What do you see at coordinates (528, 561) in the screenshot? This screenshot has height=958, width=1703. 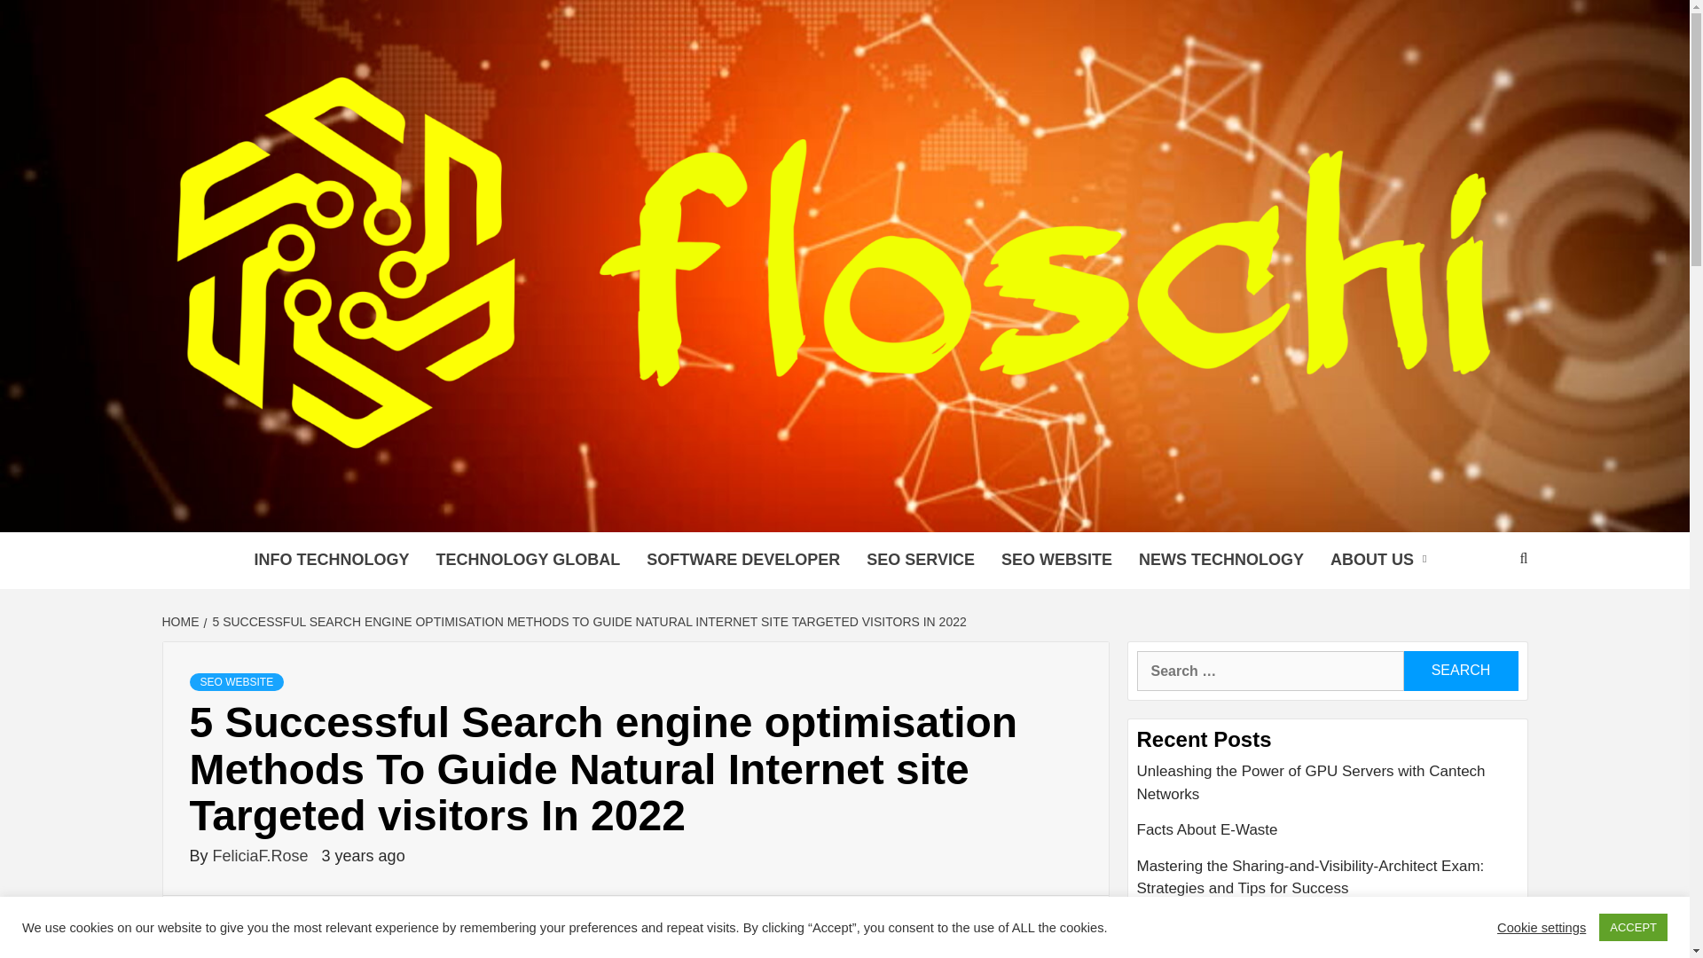 I see `TECHNOLOGY GLOBAL` at bounding box center [528, 561].